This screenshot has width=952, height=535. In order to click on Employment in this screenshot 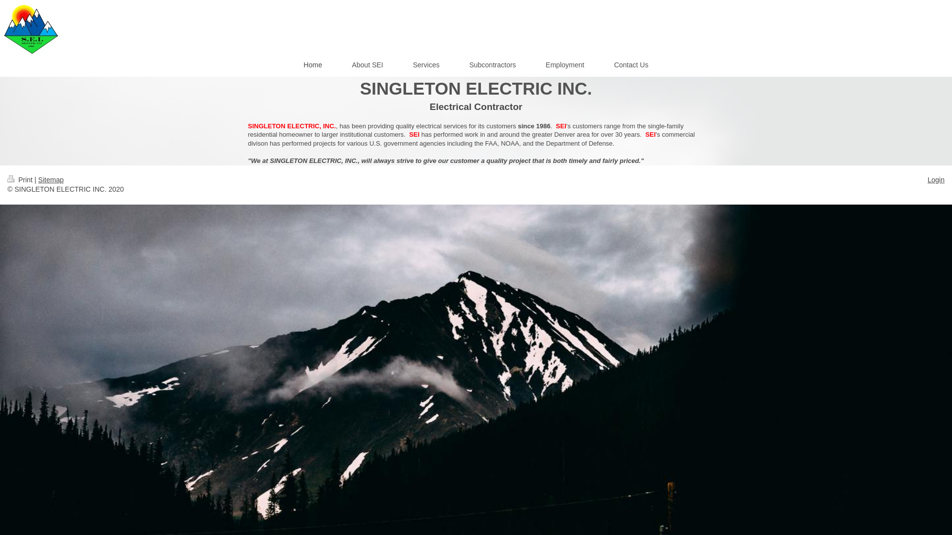, I will do `click(565, 64)`.